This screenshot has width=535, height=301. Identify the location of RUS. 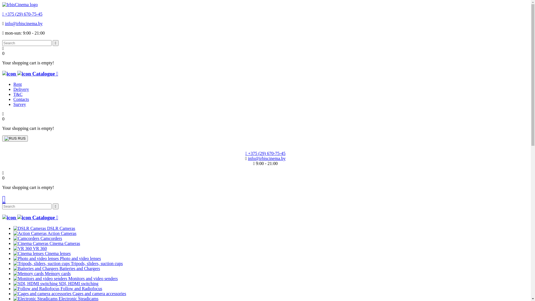
(11, 139).